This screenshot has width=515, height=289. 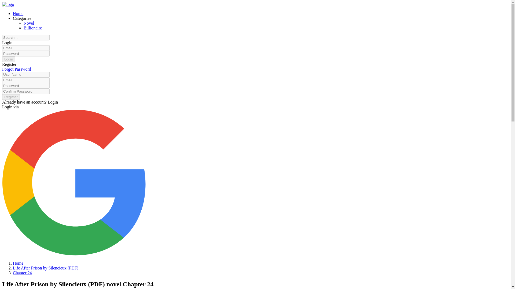 What do you see at coordinates (9, 64) in the screenshot?
I see `Register` at bounding box center [9, 64].